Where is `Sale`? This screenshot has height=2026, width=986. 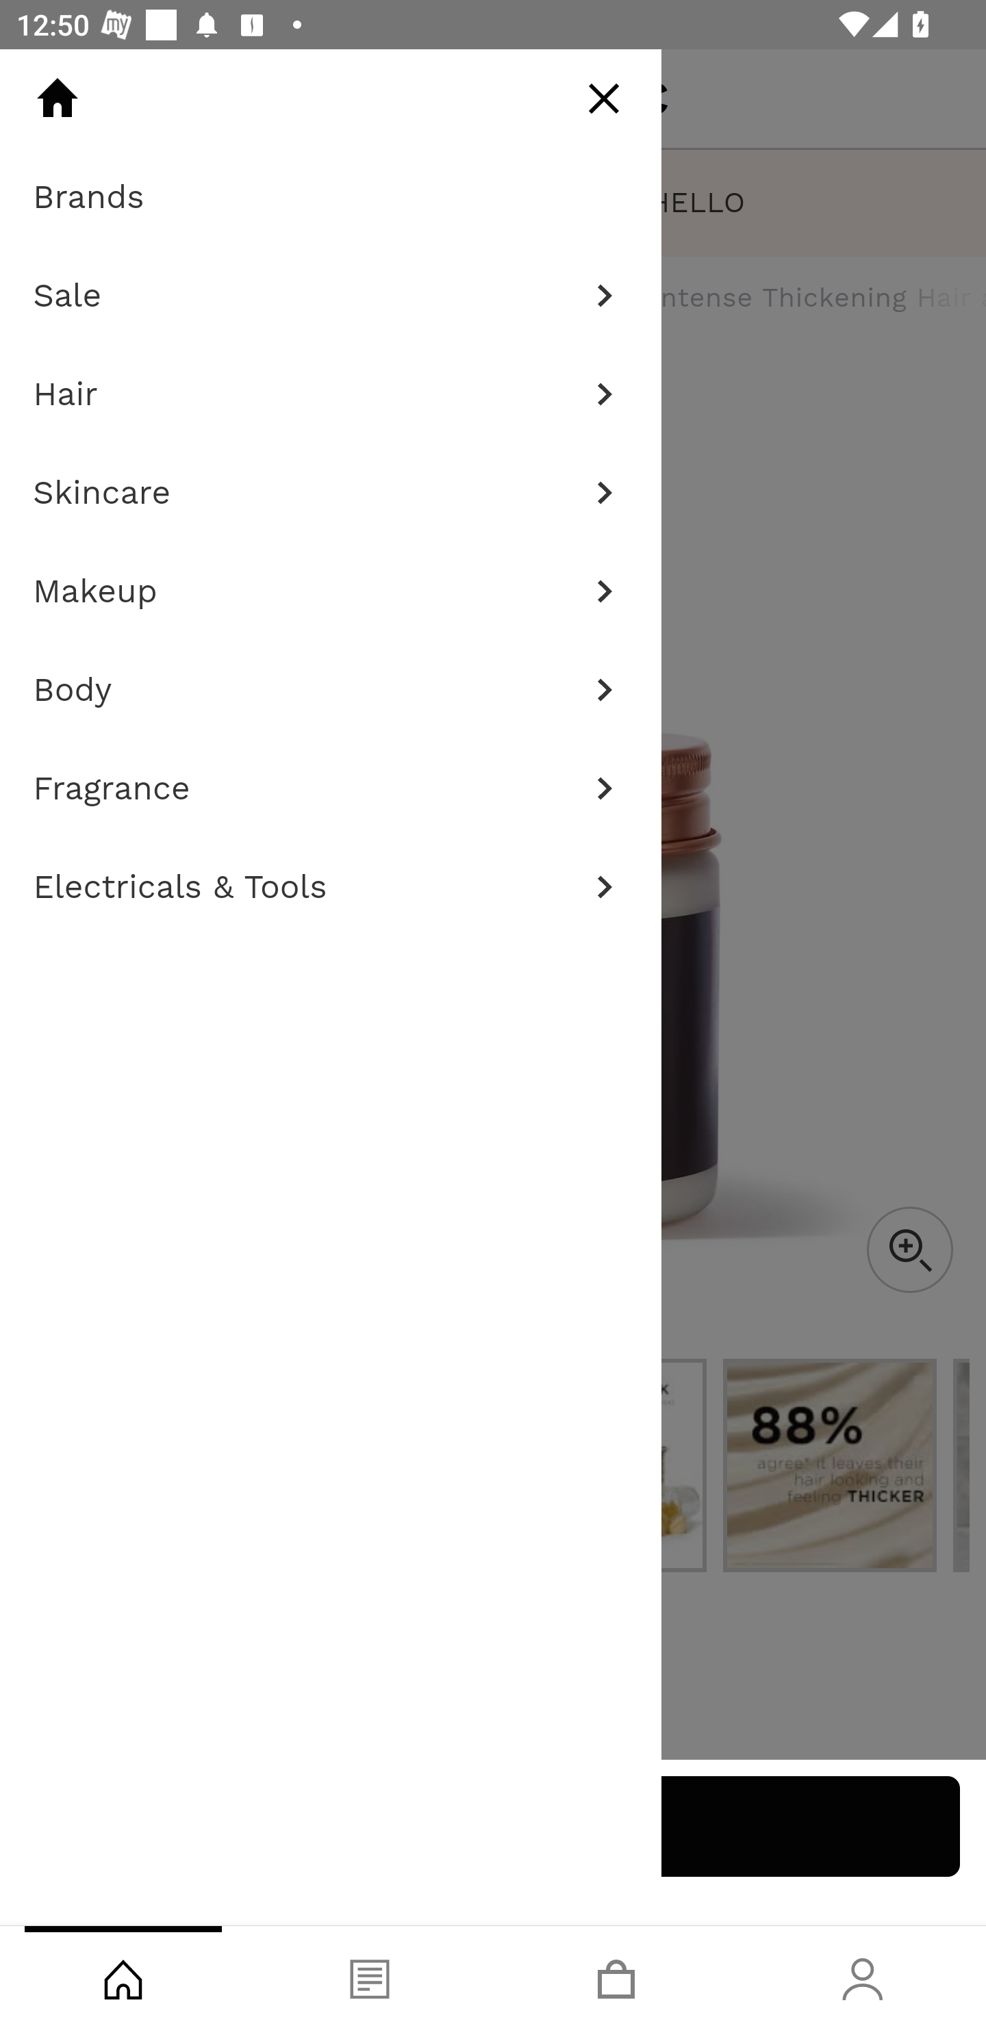
Sale is located at coordinates (331, 296).